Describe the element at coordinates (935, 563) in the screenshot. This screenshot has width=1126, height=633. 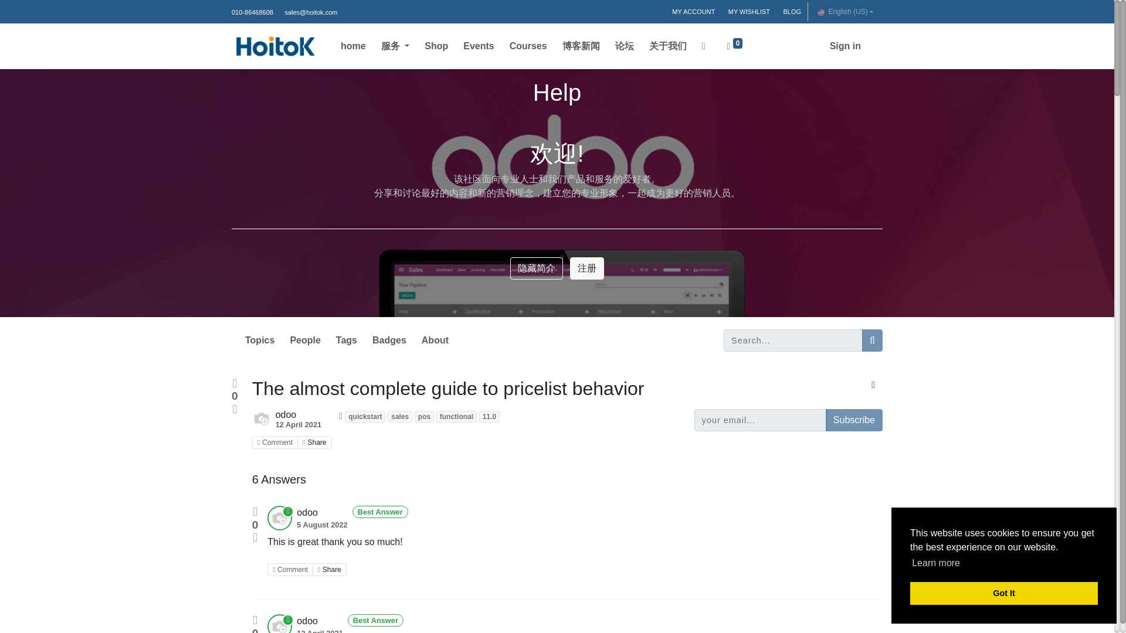
I see `Learn more` at that location.